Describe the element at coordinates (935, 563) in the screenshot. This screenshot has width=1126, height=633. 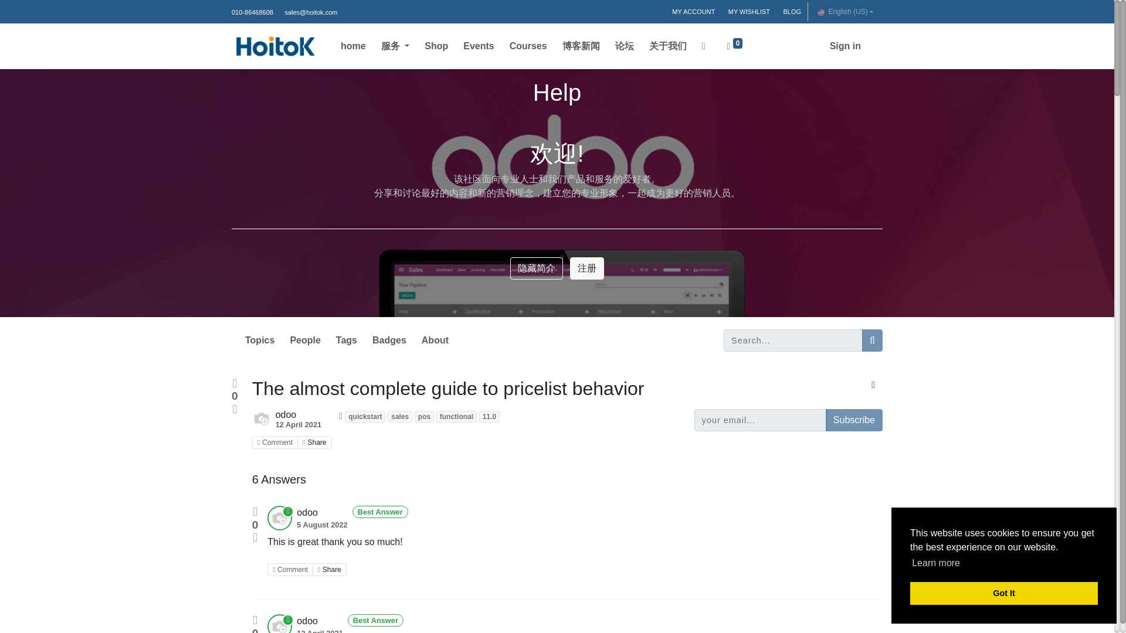
I see `Learn more` at that location.